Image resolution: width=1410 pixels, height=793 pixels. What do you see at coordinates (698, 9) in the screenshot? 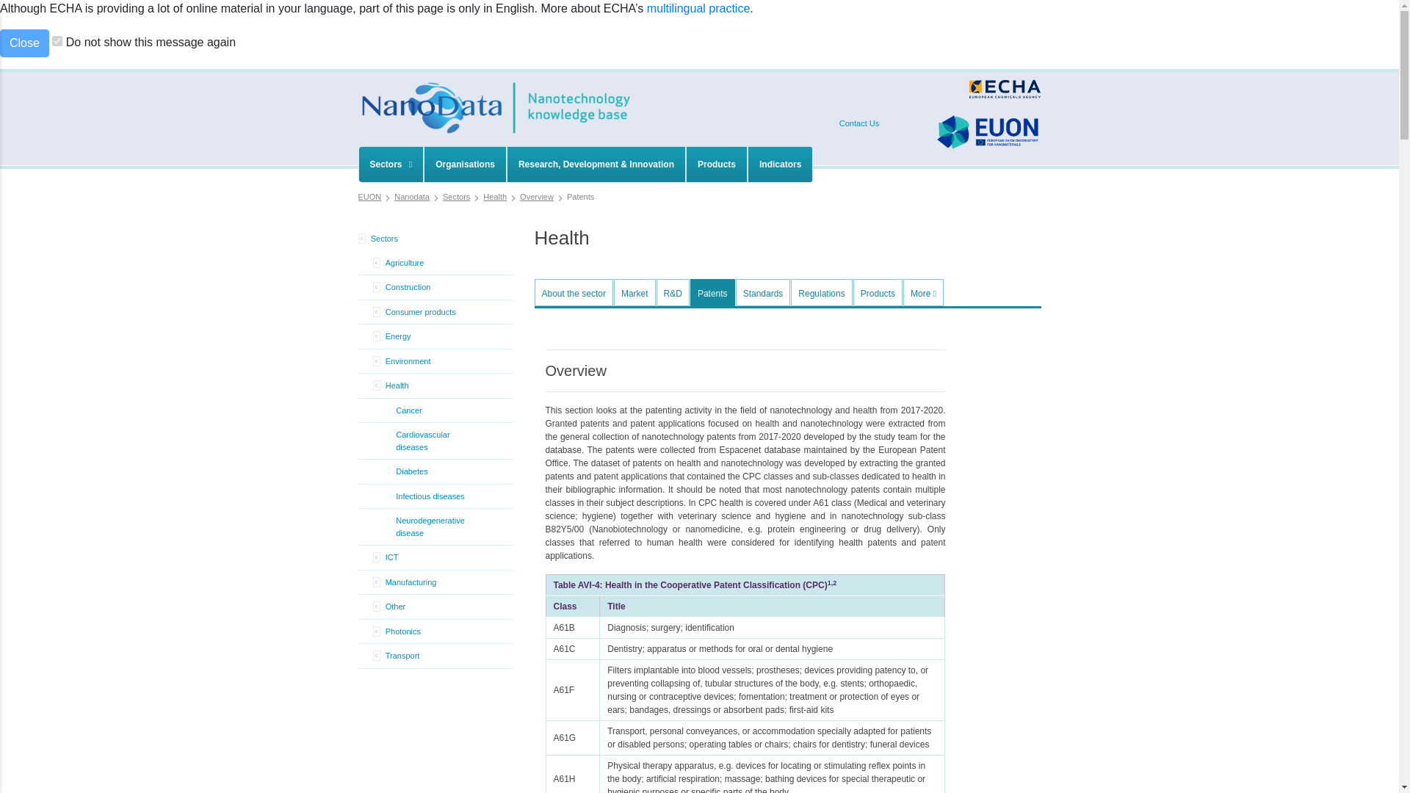
I see `multilingual practice` at bounding box center [698, 9].